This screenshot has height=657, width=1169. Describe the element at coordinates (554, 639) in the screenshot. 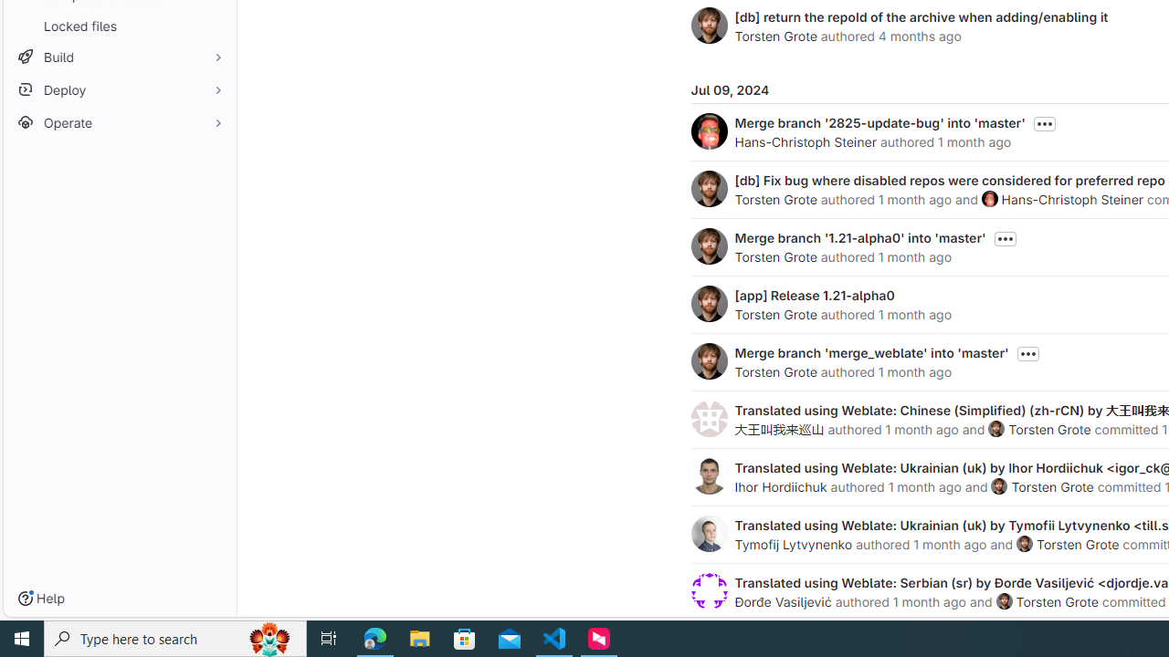

I see `Visual Studio Code - 1 running window` at that location.